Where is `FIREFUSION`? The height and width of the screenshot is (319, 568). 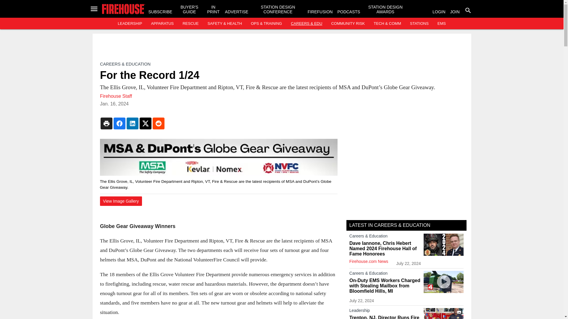 FIREFUSION is located at coordinates (320, 12).